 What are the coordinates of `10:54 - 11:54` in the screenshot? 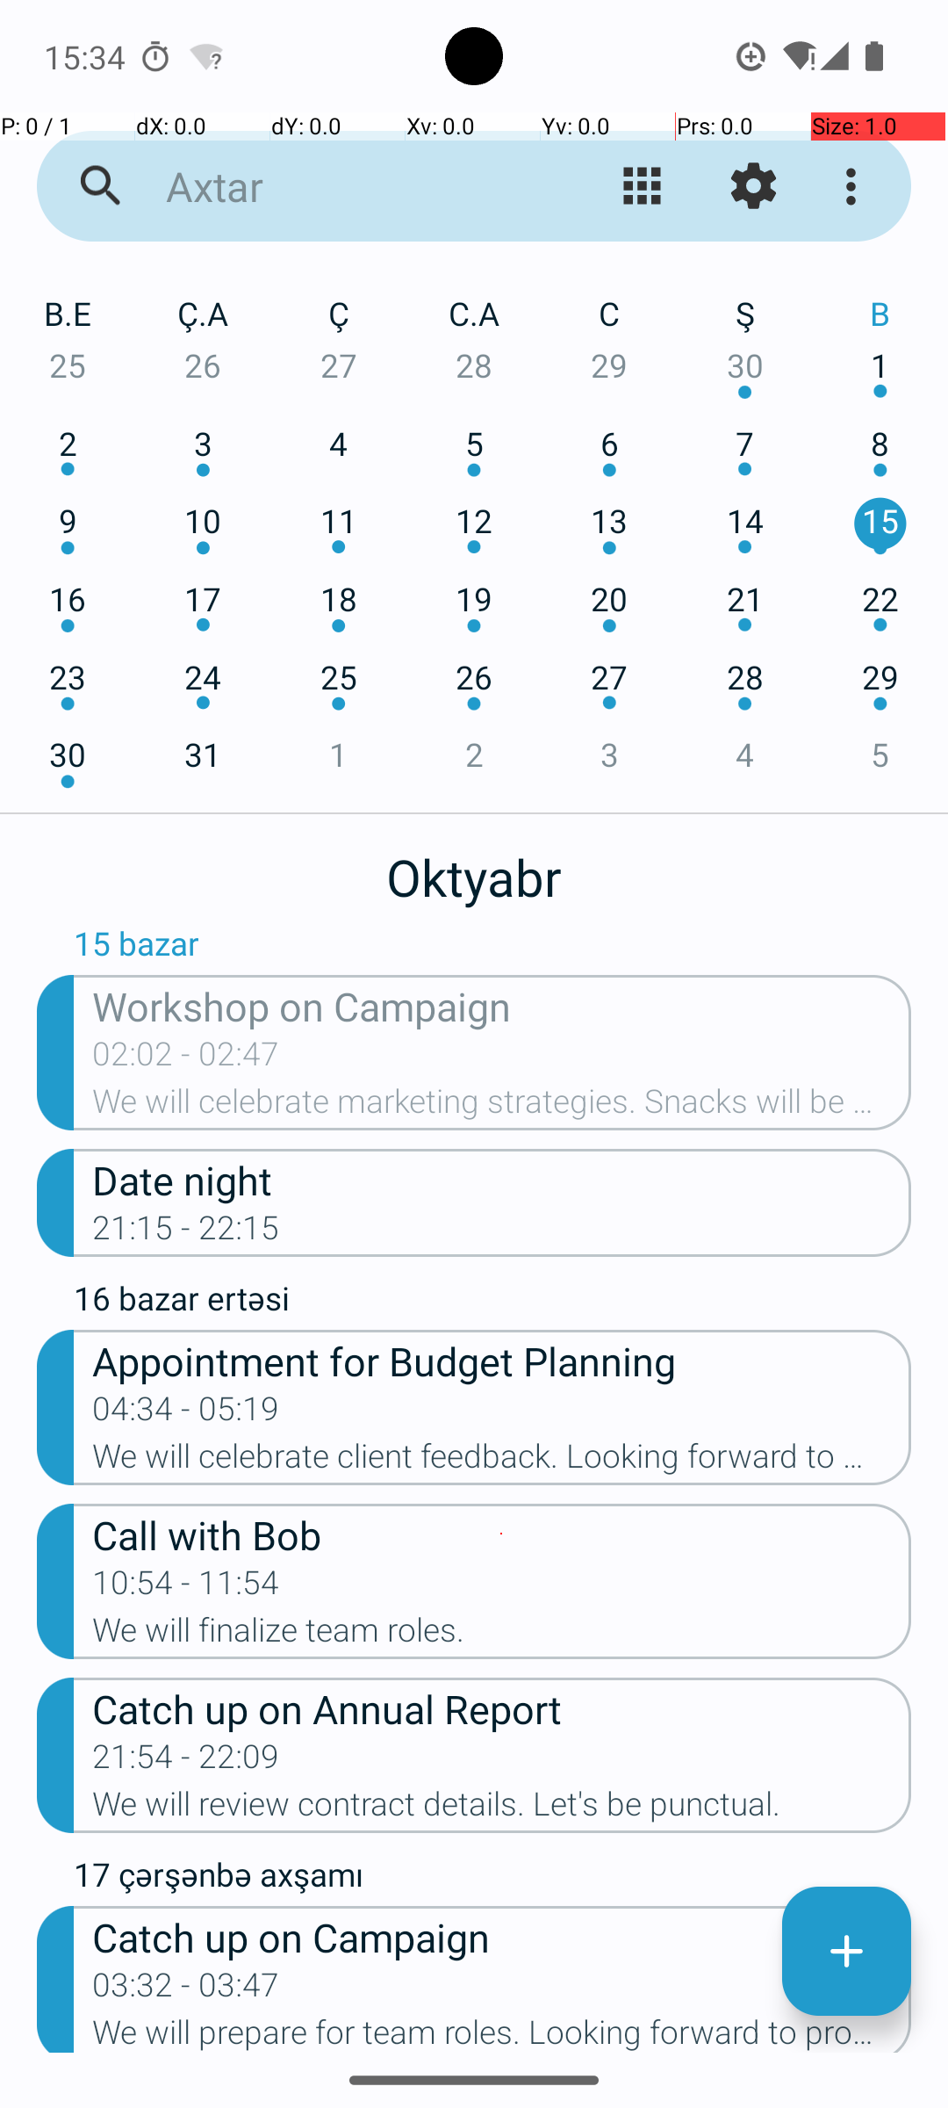 It's located at (186, 1588).